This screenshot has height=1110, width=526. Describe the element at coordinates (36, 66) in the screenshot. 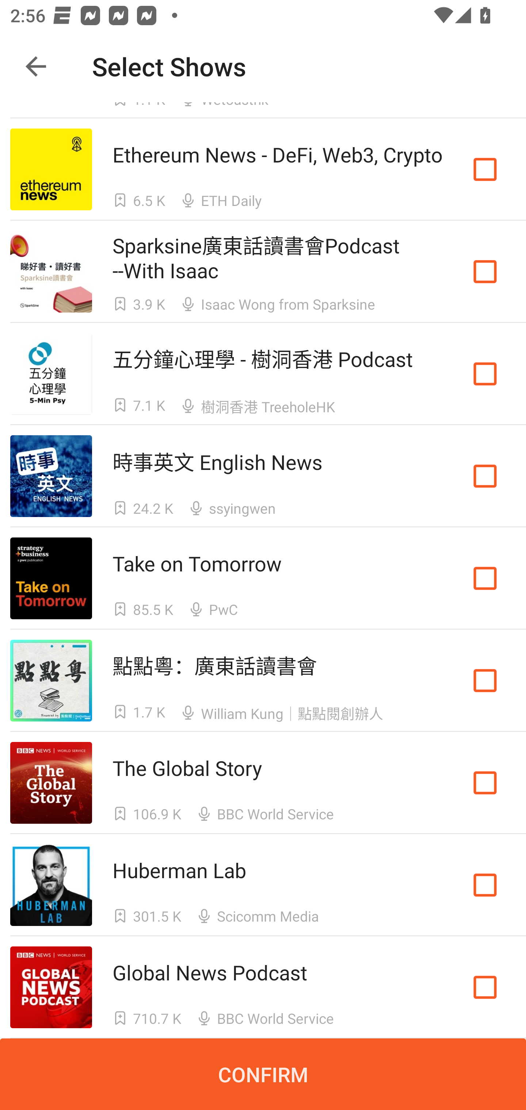

I see `Navigate up` at that location.